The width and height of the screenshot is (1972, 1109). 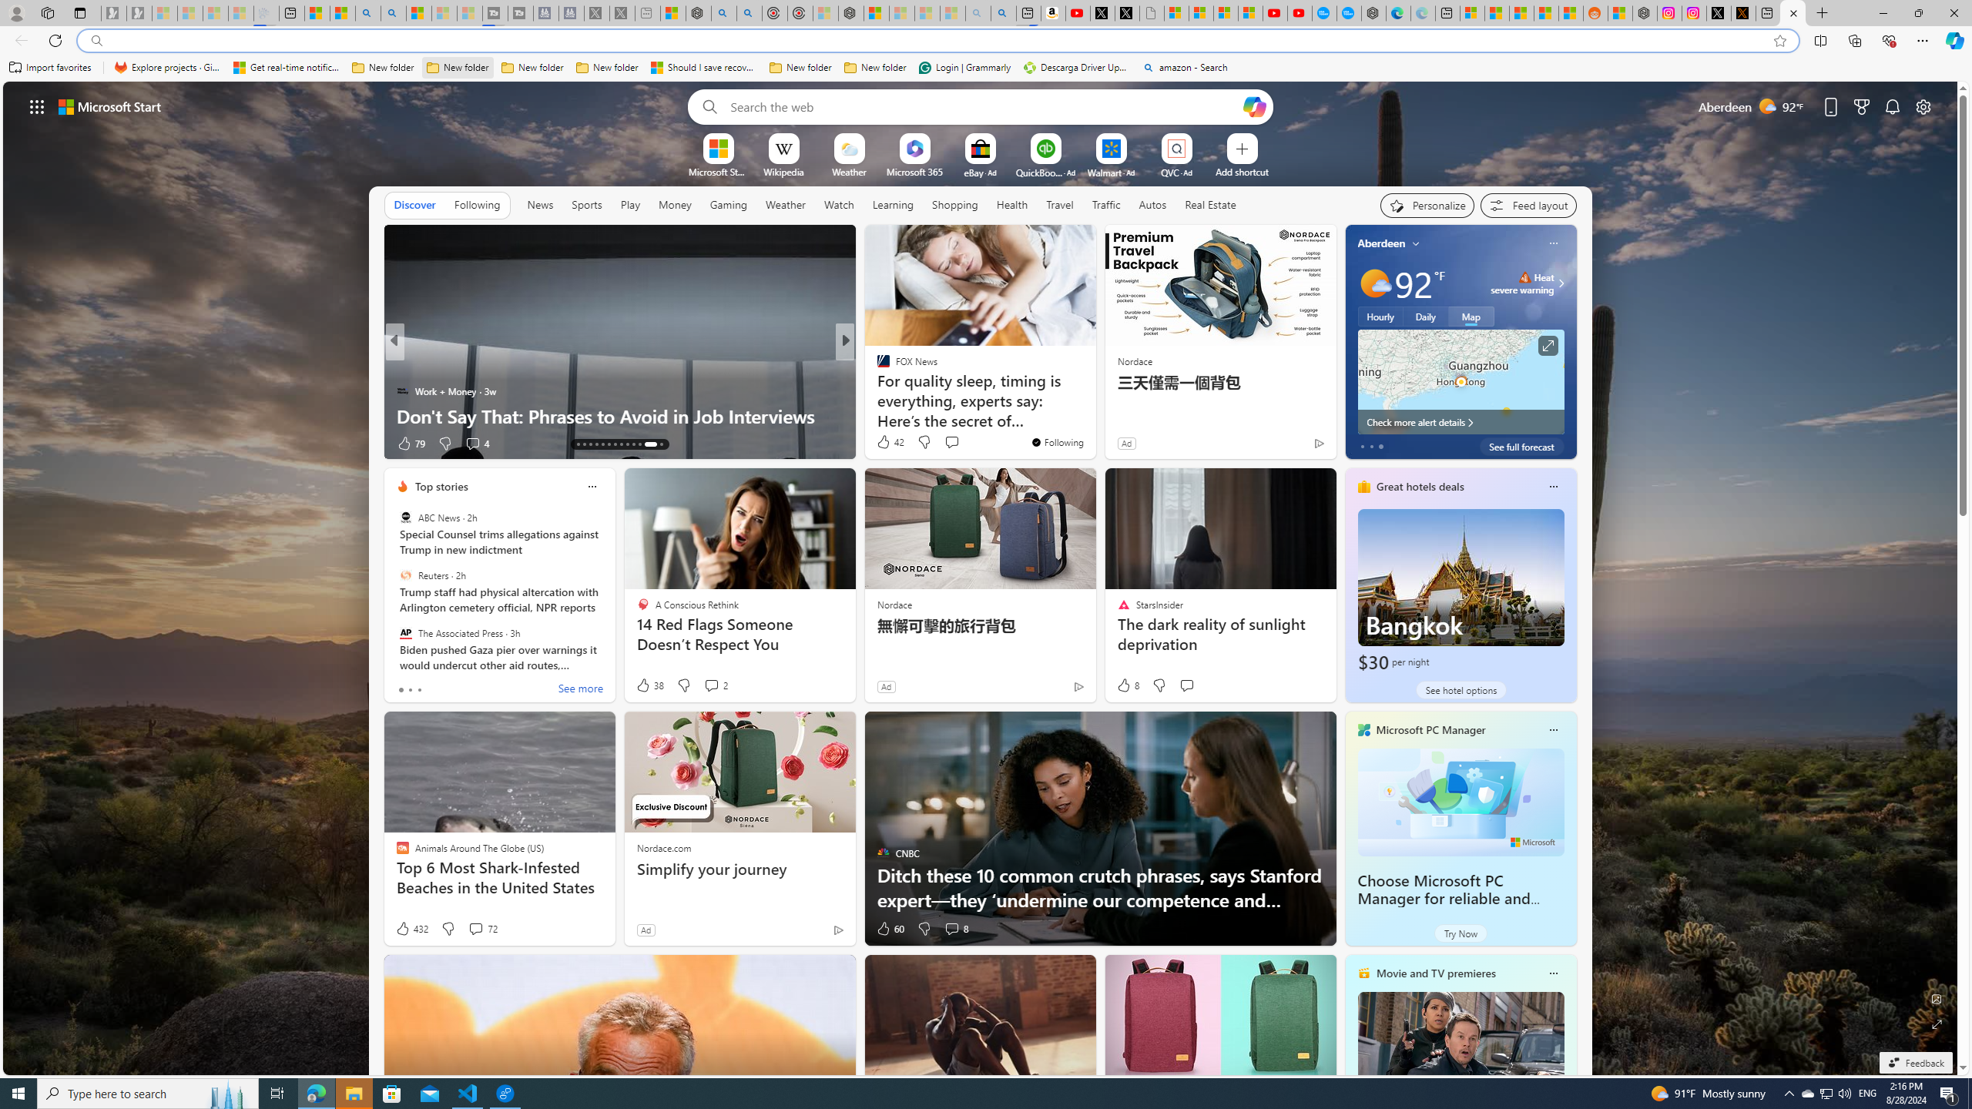 What do you see at coordinates (1521, 446) in the screenshot?
I see `See full forecast` at bounding box center [1521, 446].